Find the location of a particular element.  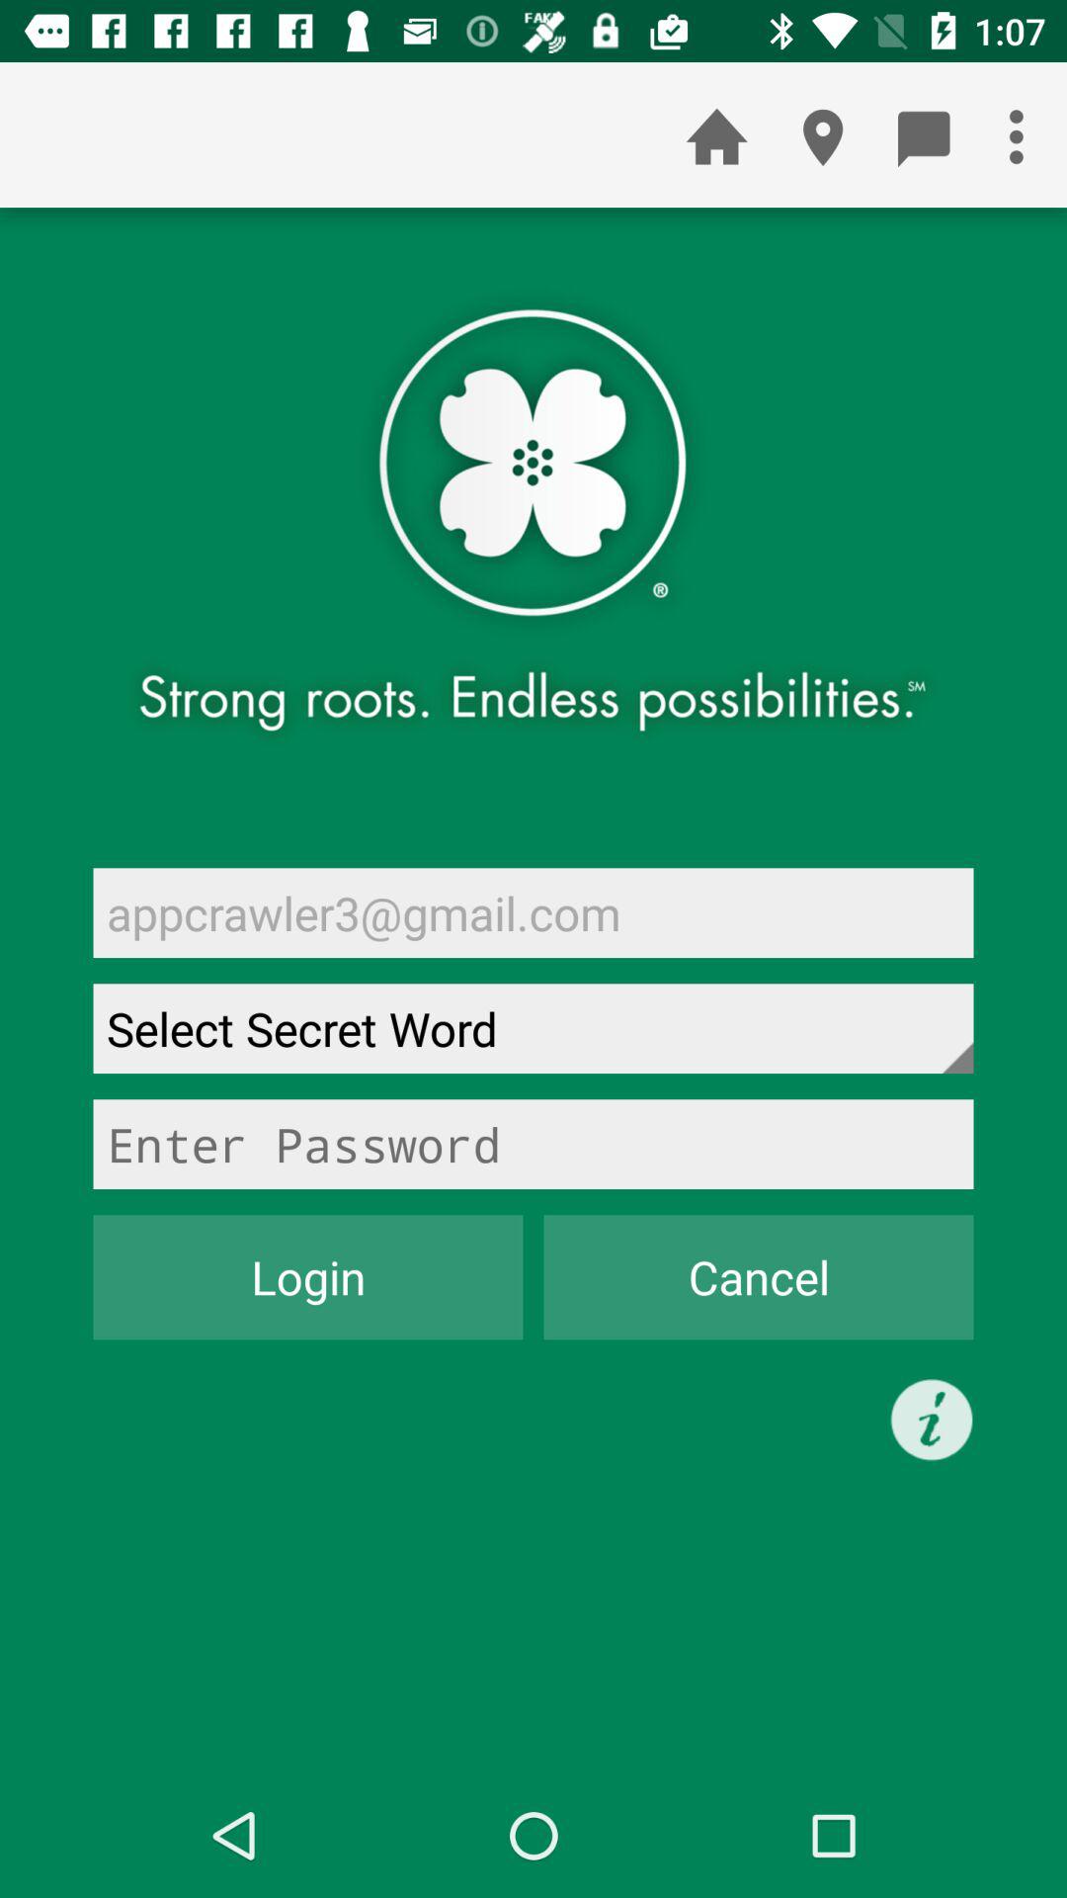

turn off the item above select secret word icon is located at coordinates (533, 912).